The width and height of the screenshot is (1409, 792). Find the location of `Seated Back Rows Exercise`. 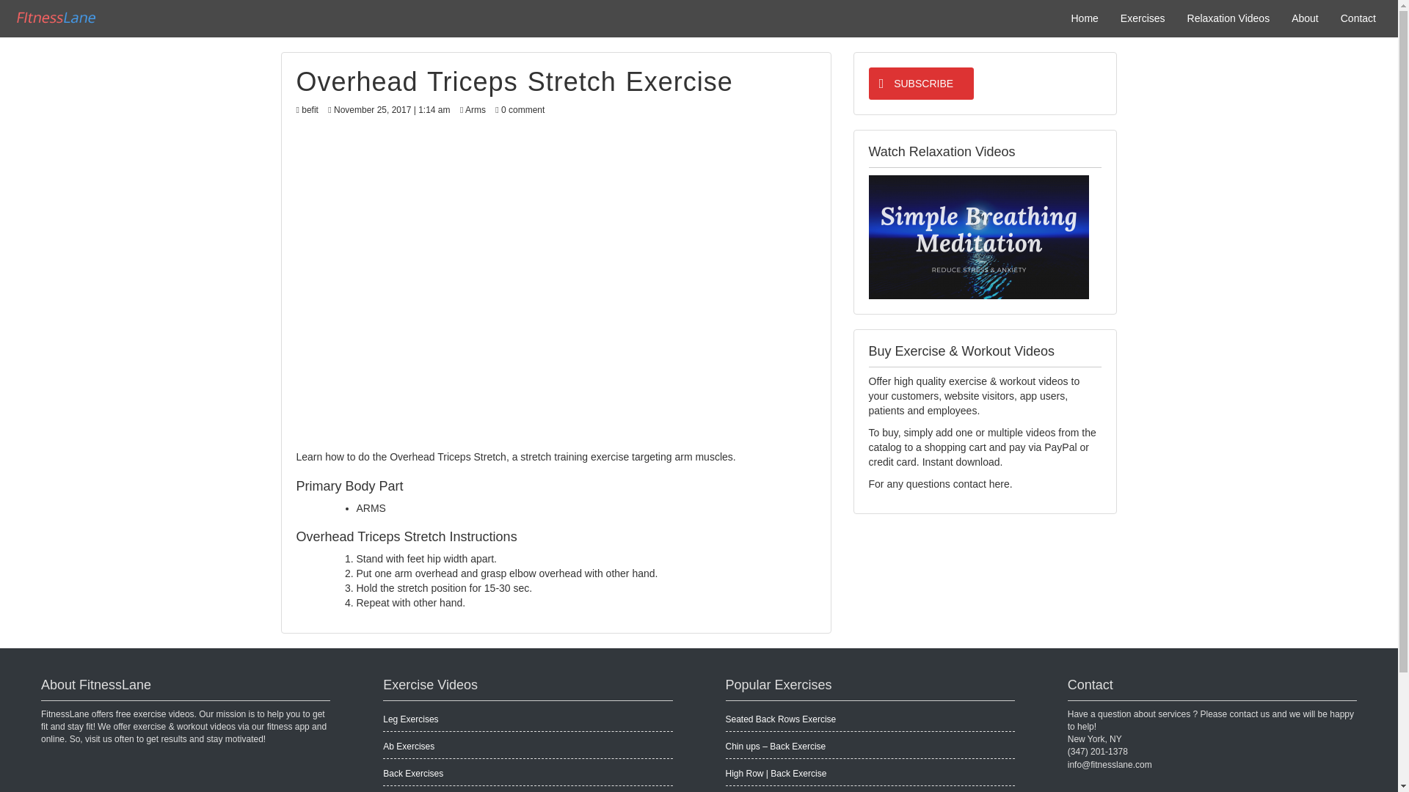

Seated Back Rows Exercise is located at coordinates (780, 719).